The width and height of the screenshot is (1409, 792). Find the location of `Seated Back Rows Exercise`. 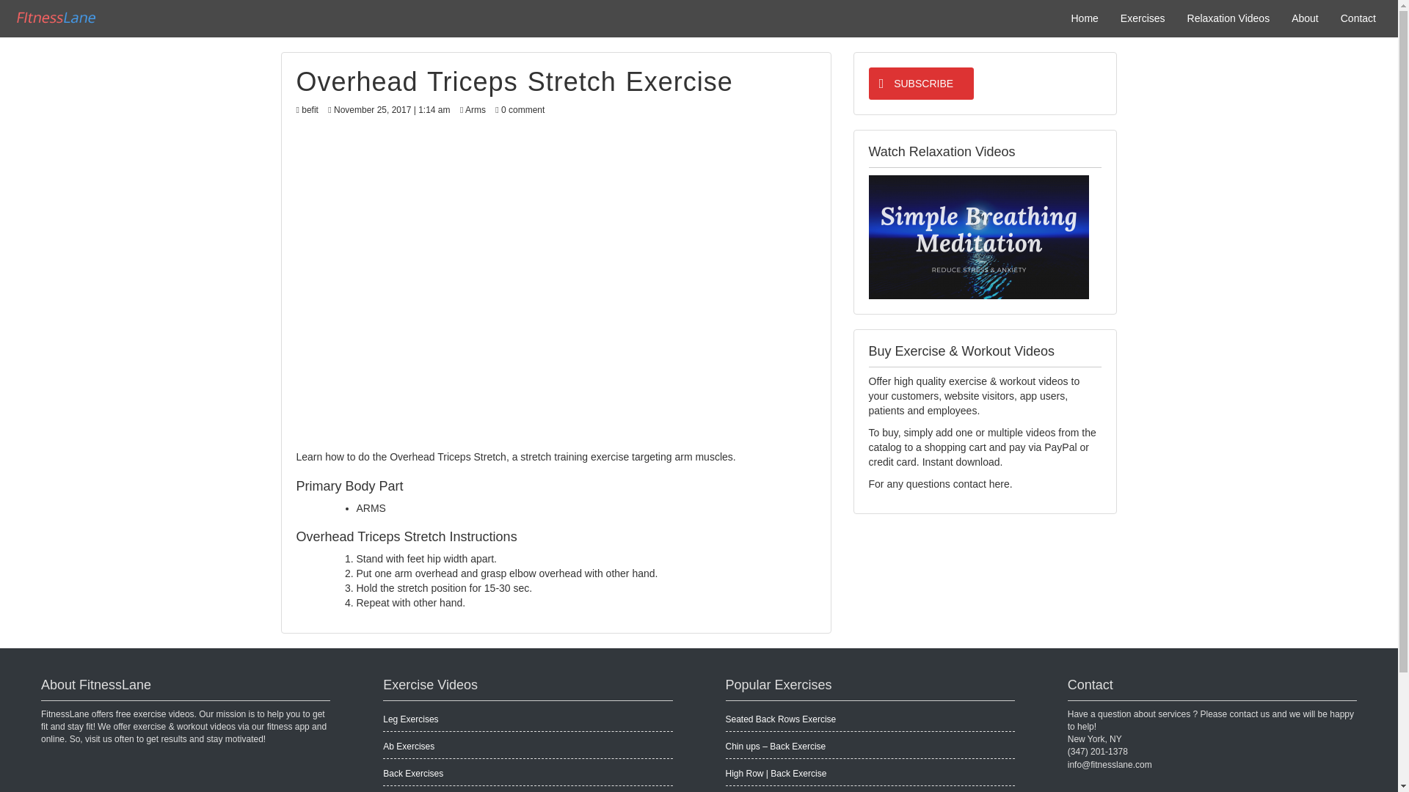

Seated Back Rows Exercise is located at coordinates (780, 719).